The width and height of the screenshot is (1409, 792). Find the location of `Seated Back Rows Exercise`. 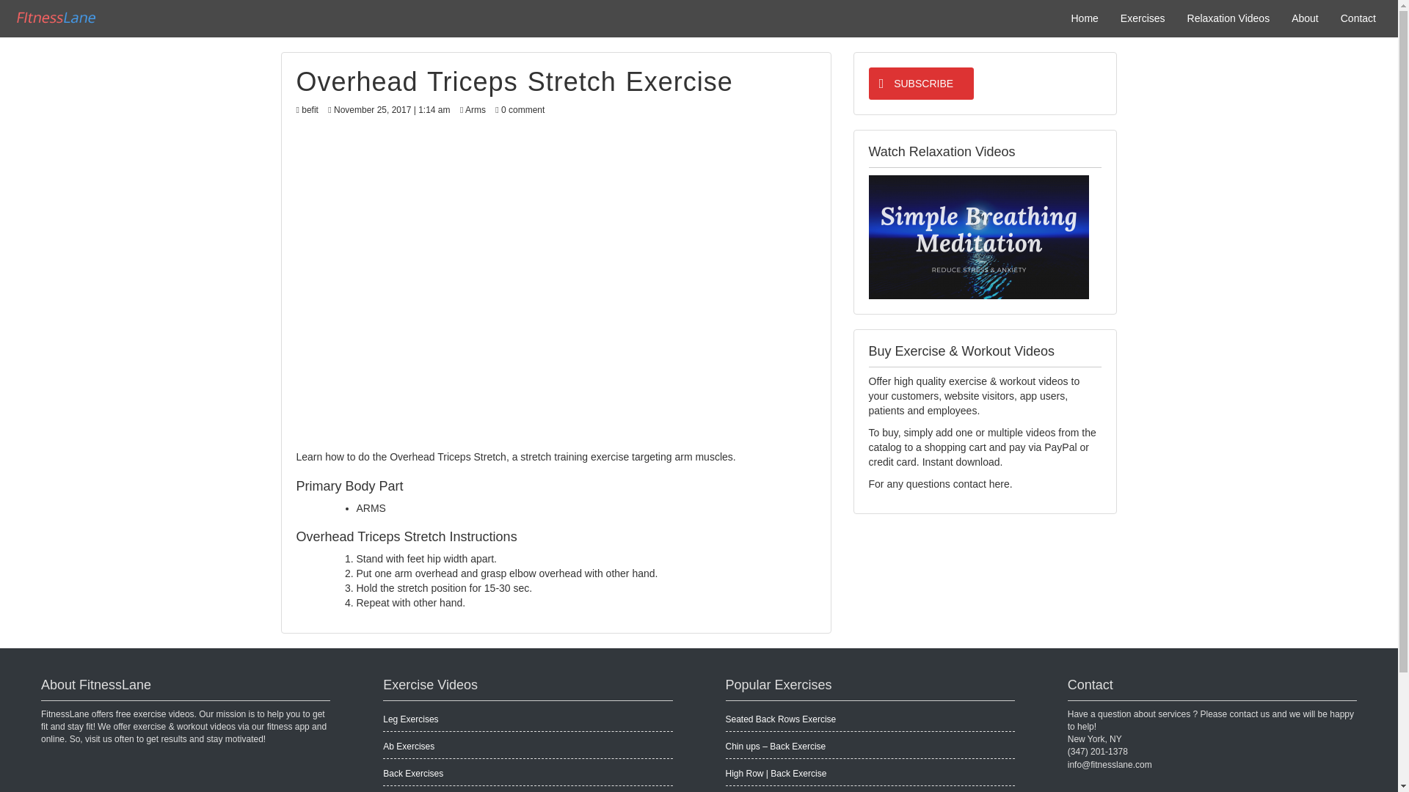

Seated Back Rows Exercise is located at coordinates (780, 719).